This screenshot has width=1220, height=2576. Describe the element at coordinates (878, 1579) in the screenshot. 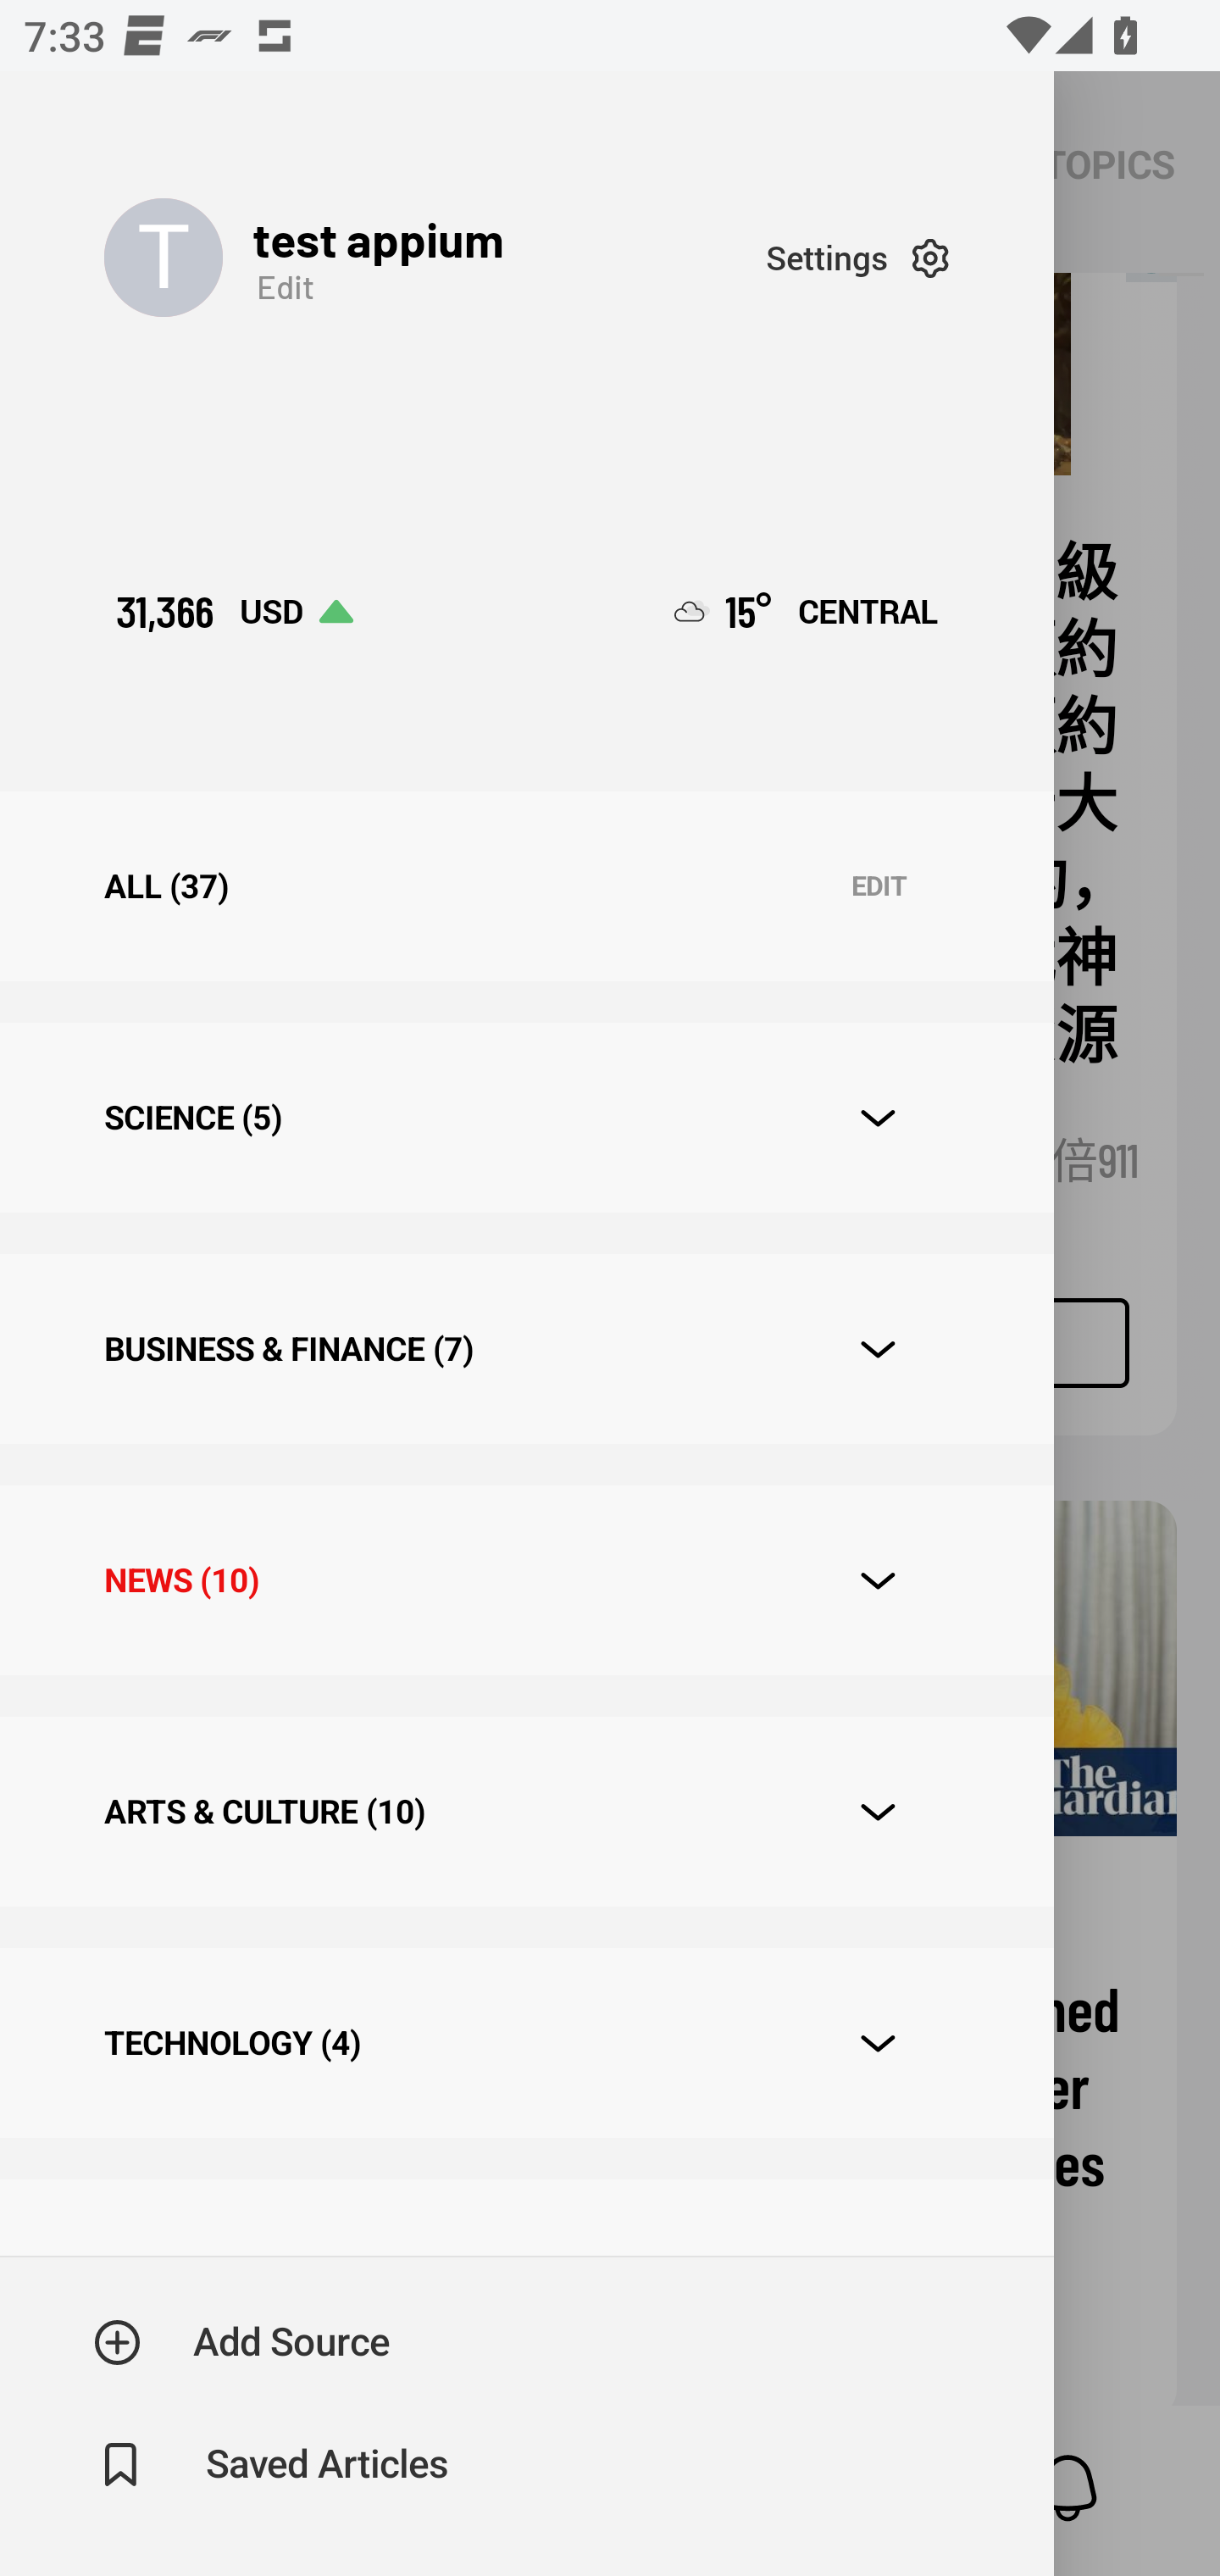

I see `Expand Button` at that location.